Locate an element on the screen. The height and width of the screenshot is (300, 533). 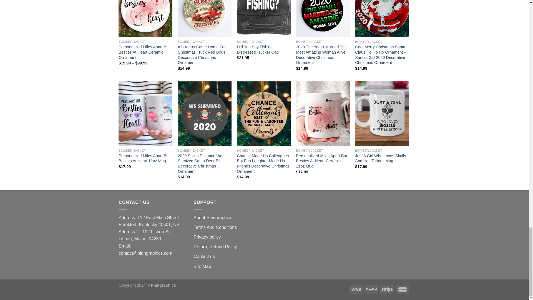
About us is located at coordinates (213, 217).